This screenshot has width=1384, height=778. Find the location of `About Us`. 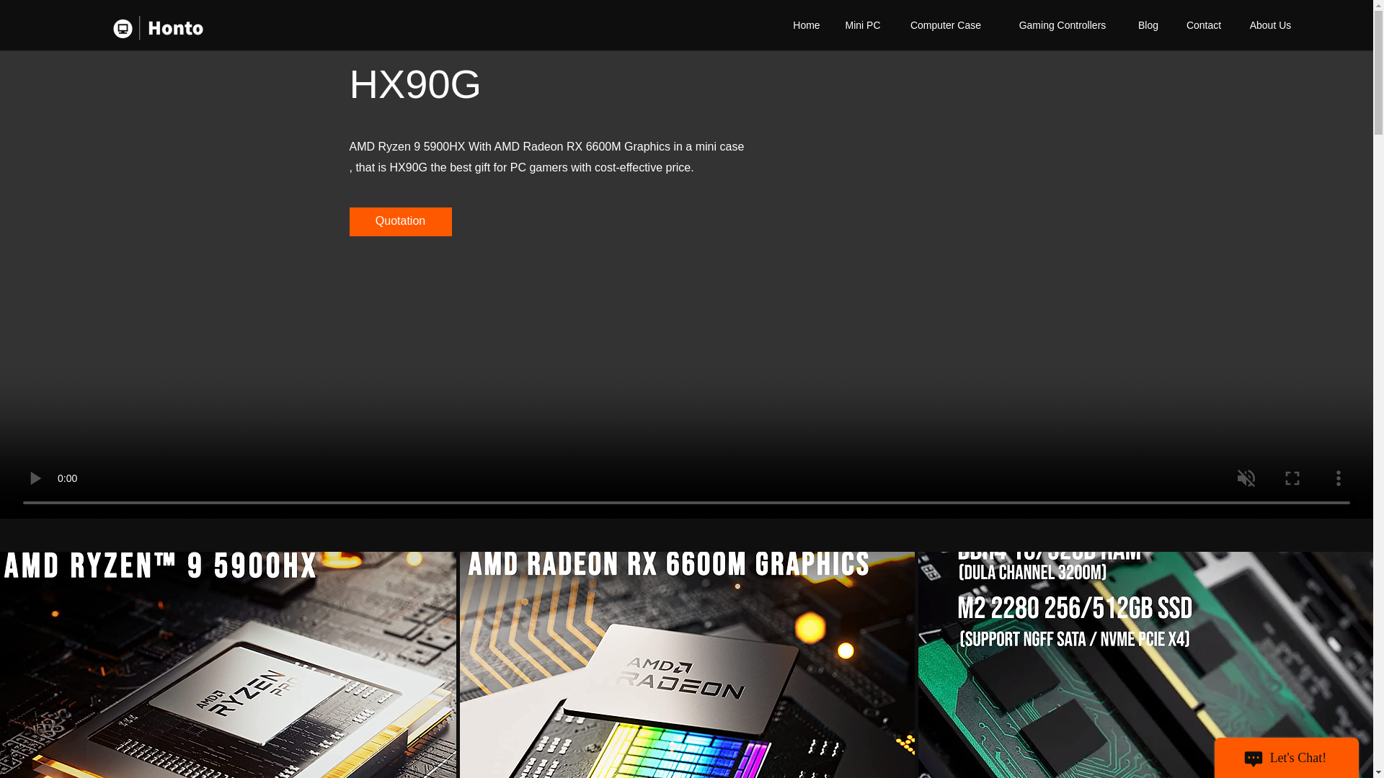

About Us is located at coordinates (1270, 24).